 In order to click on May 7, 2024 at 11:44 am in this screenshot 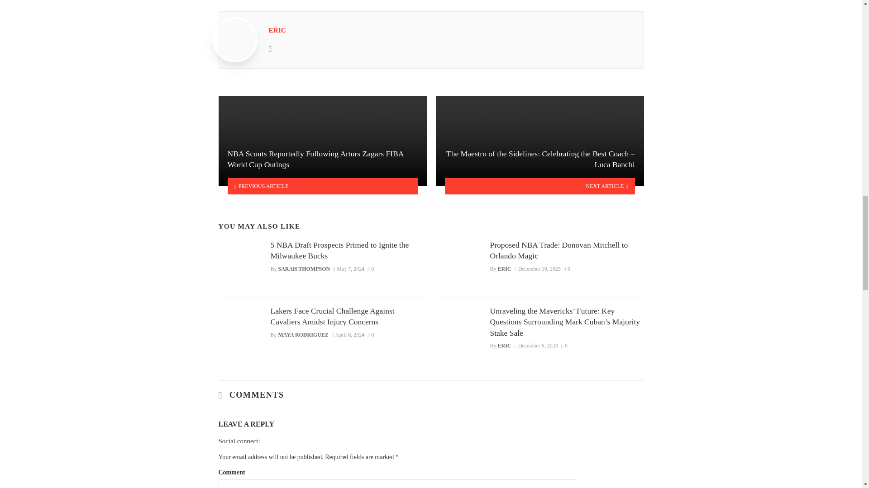, I will do `click(349, 268)`.